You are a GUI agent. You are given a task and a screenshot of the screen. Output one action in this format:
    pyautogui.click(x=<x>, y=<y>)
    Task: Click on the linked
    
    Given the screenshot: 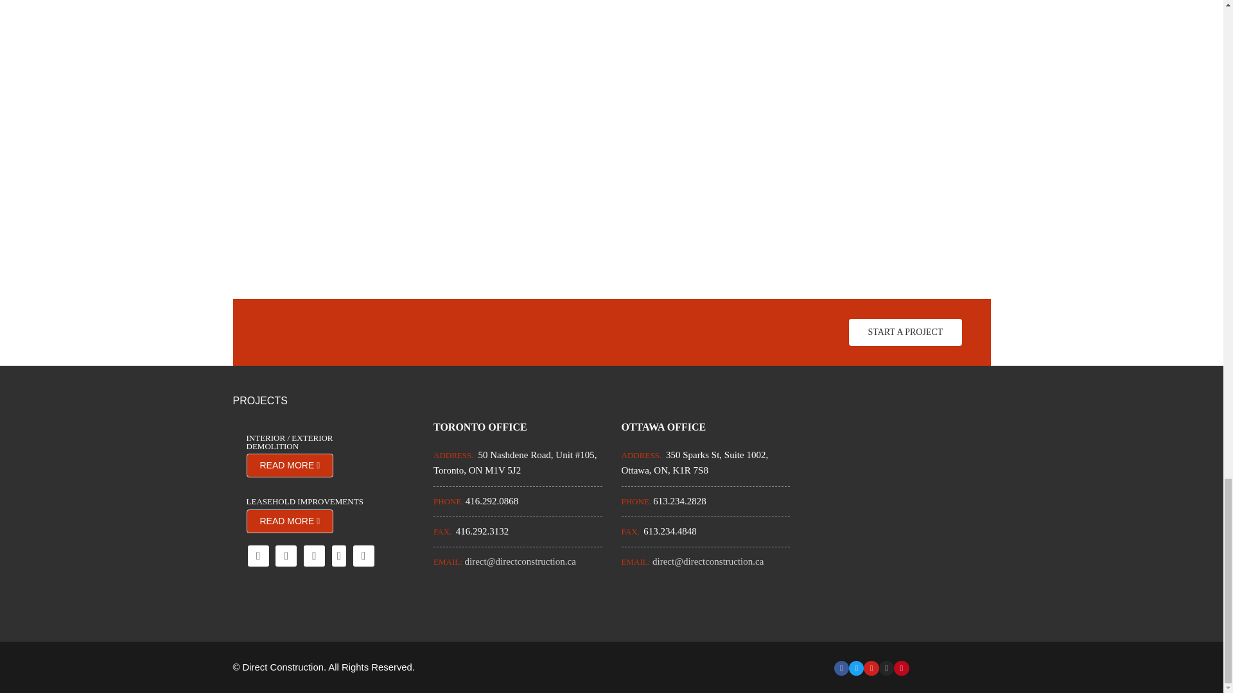 What is the action you would take?
    pyautogui.click(x=314, y=556)
    